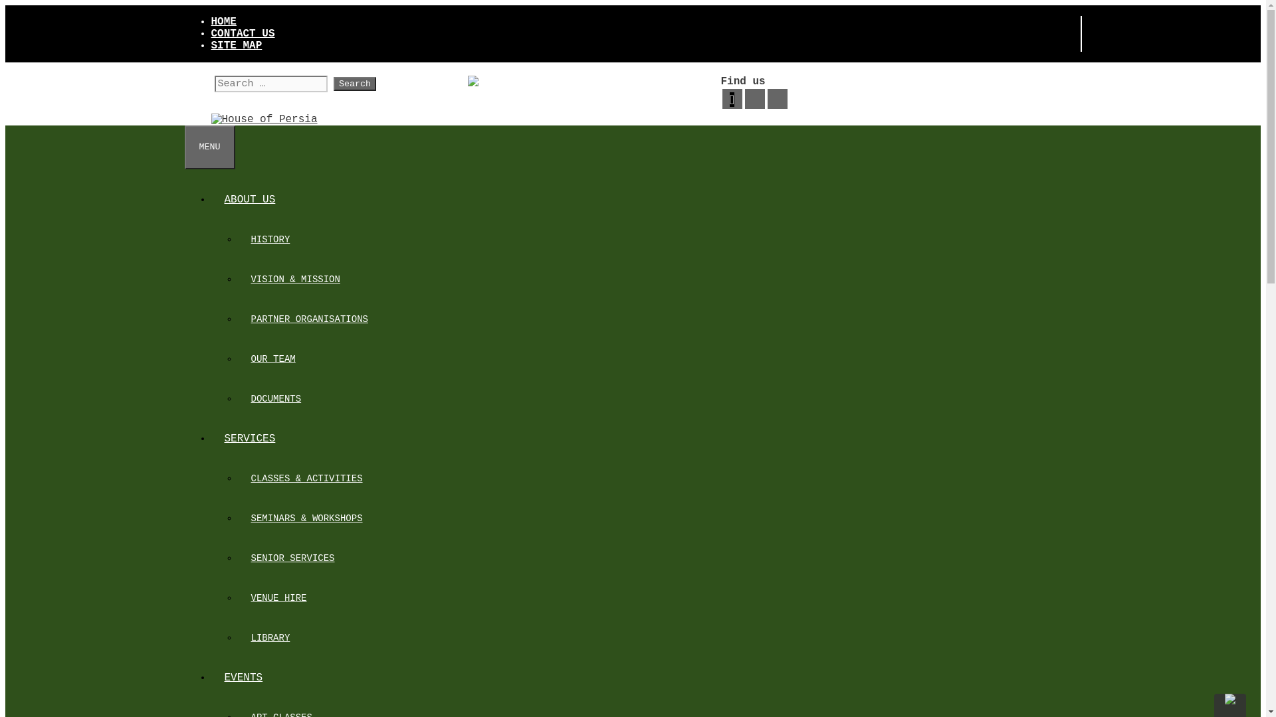  What do you see at coordinates (243, 34) in the screenshot?
I see `CONTACT US` at bounding box center [243, 34].